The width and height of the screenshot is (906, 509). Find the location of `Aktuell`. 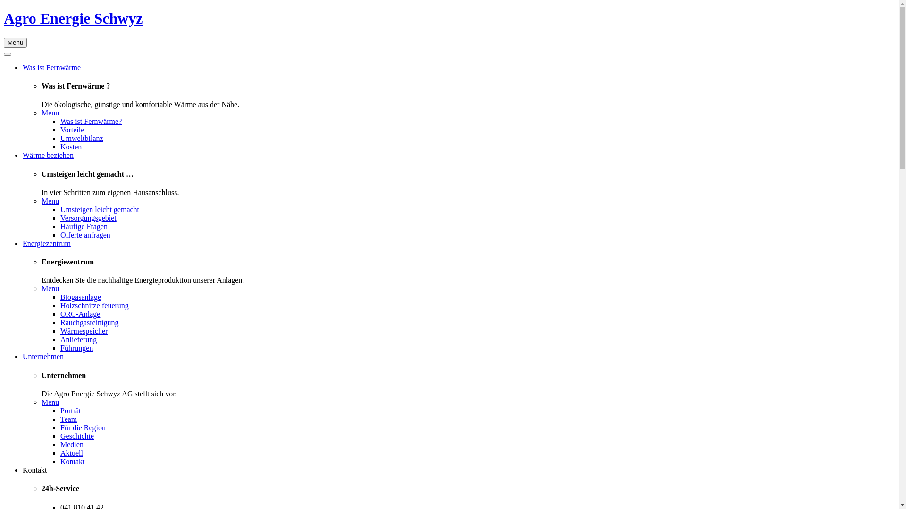

Aktuell is located at coordinates (72, 453).